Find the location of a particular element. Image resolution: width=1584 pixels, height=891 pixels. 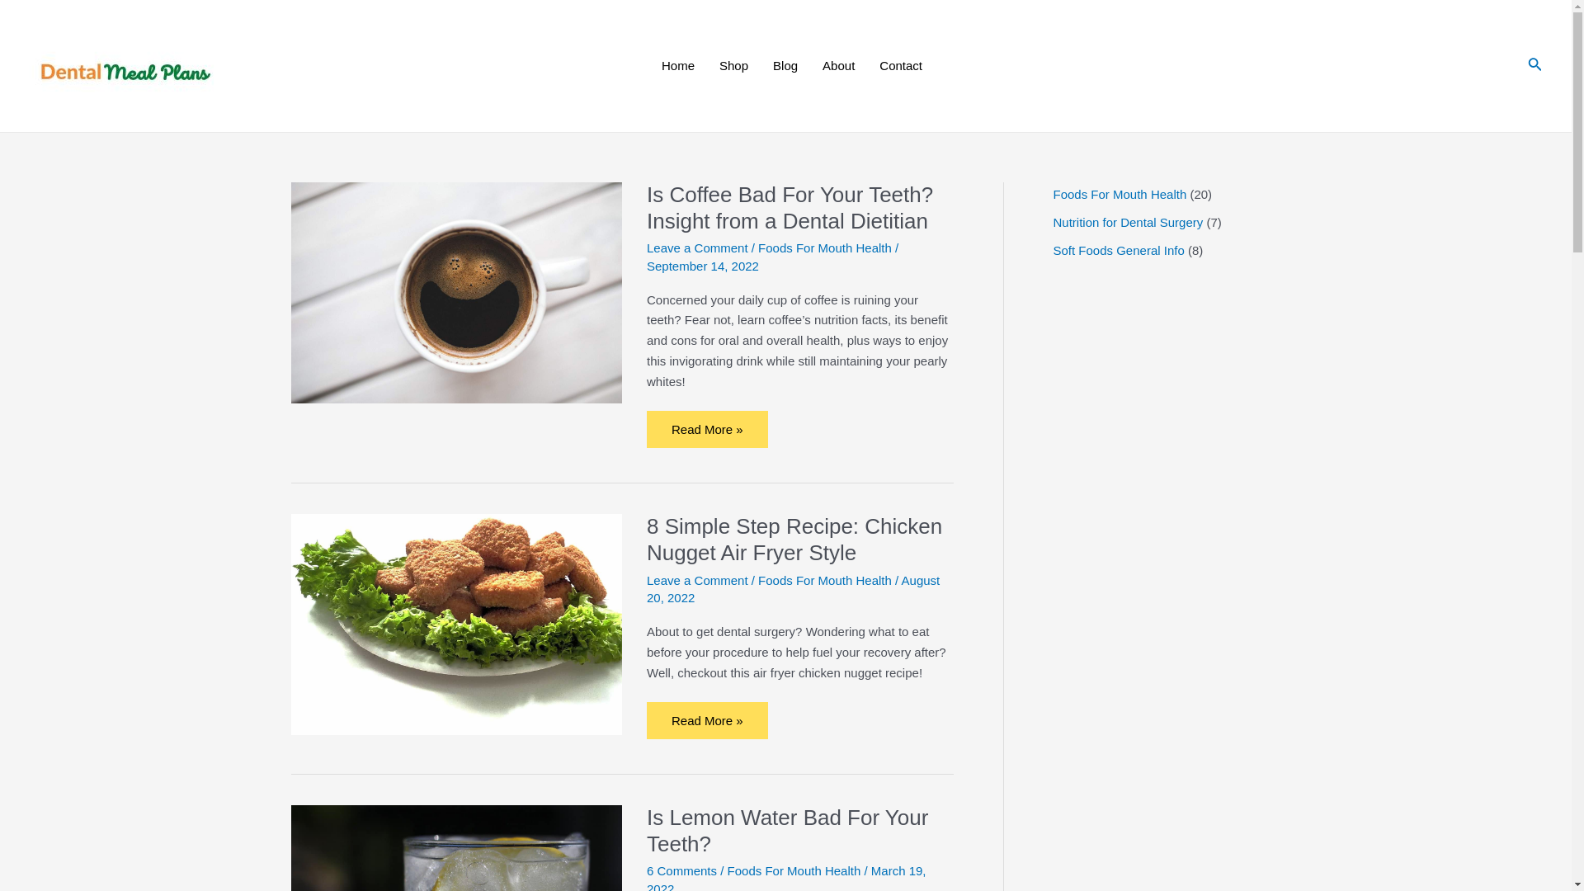

Shop is located at coordinates (733, 66).